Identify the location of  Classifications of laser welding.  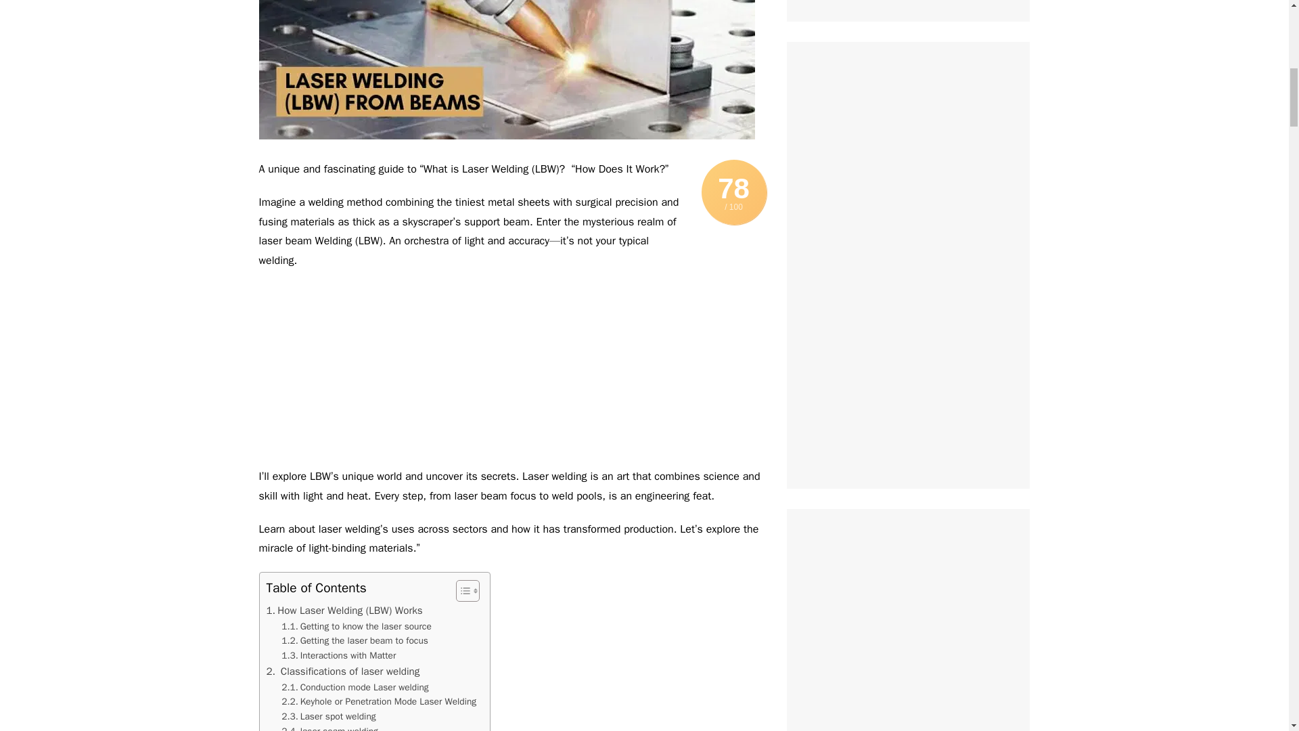
(342, 671).